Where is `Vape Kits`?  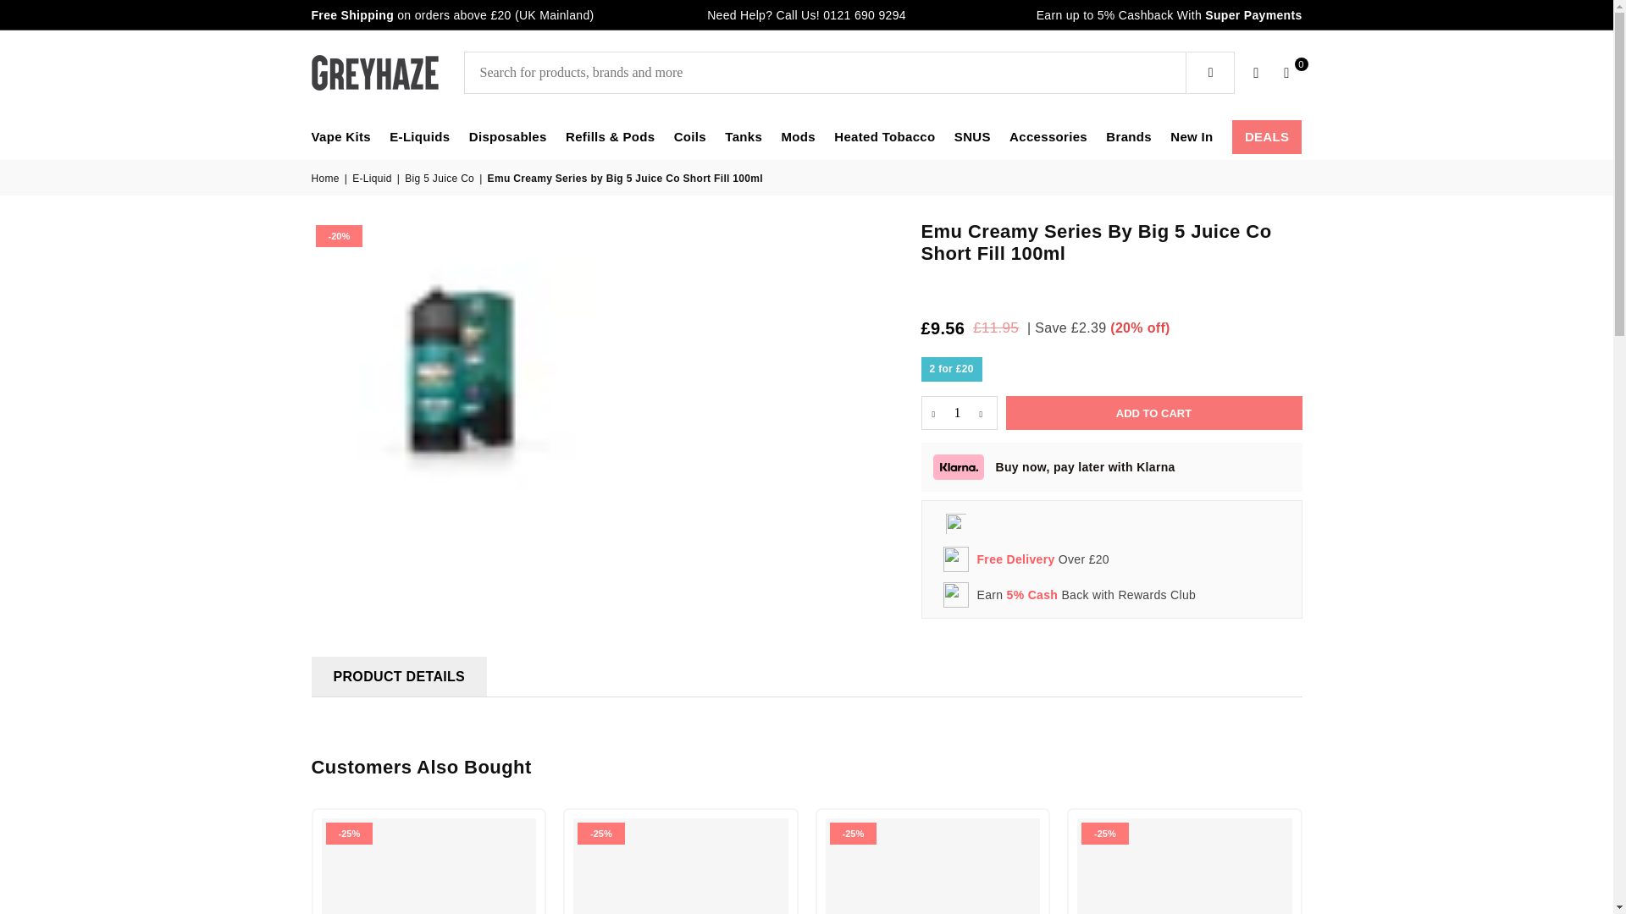
Vape Kits is located at coordinates (340, 137).